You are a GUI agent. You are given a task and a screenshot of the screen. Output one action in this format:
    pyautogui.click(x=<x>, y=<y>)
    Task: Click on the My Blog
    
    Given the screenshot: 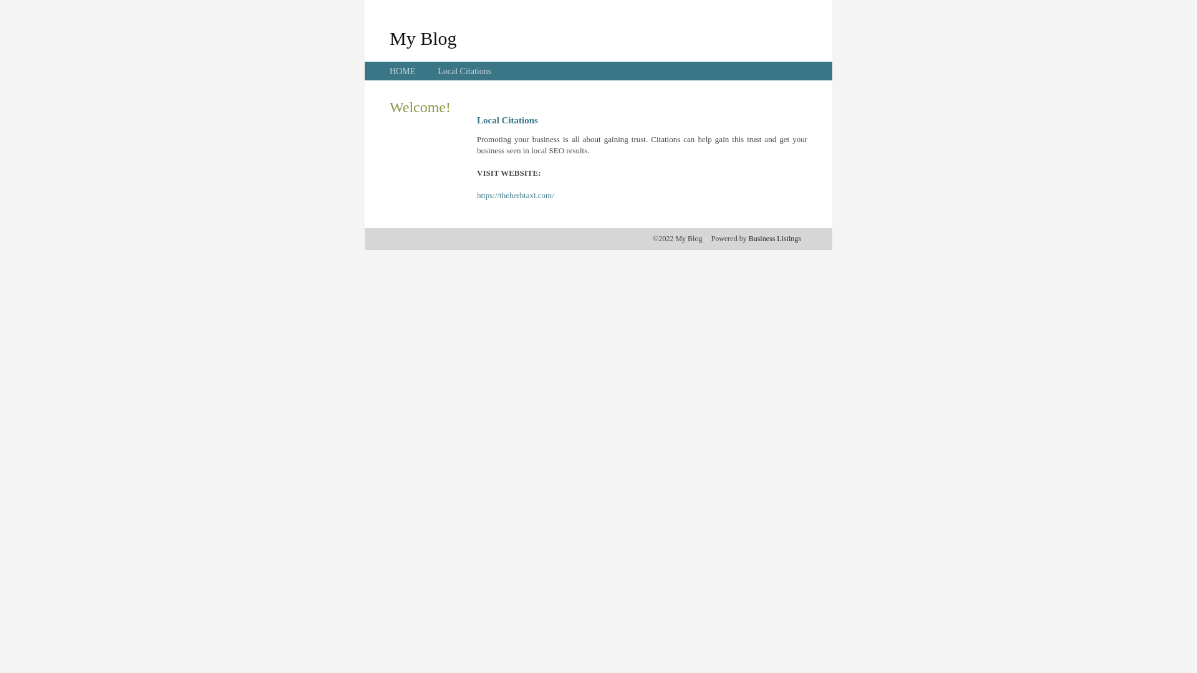 What is the action you would take?
    pyautogui.click(x=423, y=38)
    